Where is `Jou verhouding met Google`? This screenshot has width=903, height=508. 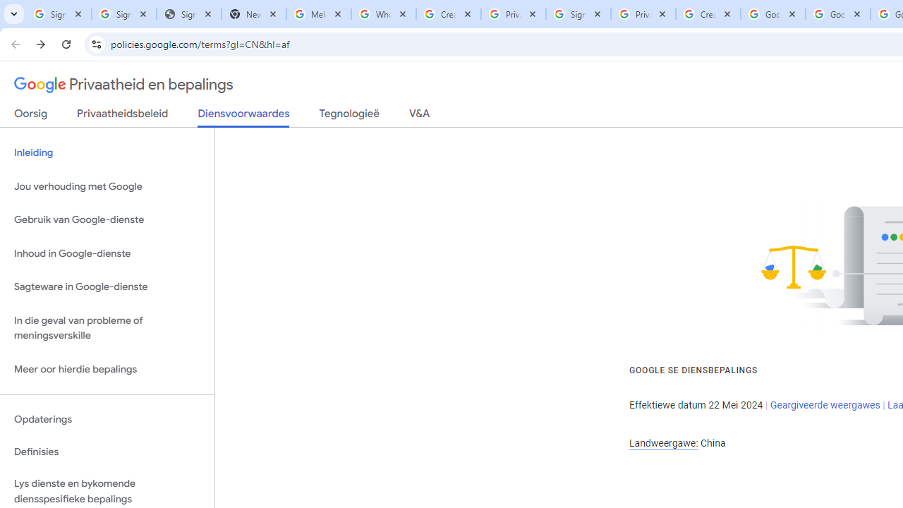 Jou verhouding met Google is located at coordinates (107, 186).